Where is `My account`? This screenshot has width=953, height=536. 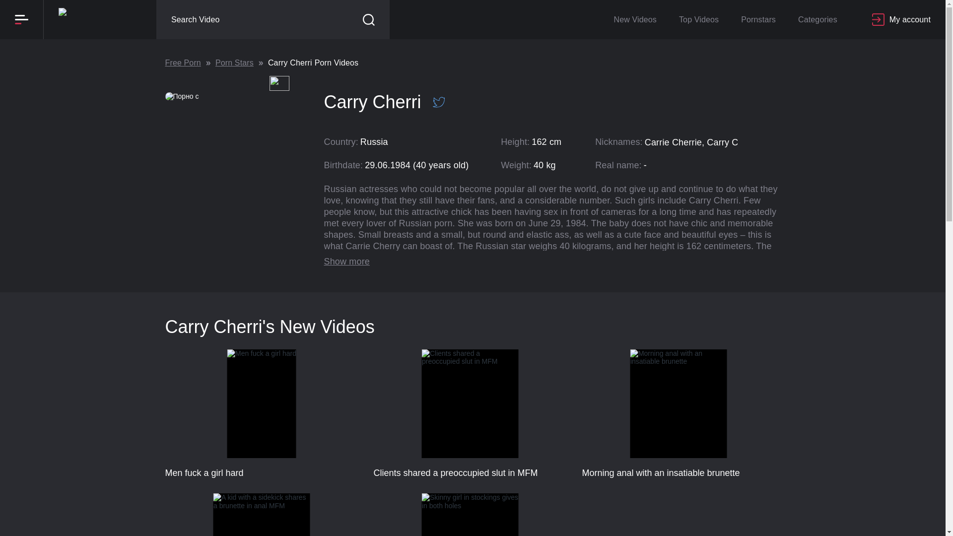
My account is located at coordinates (261, 414).